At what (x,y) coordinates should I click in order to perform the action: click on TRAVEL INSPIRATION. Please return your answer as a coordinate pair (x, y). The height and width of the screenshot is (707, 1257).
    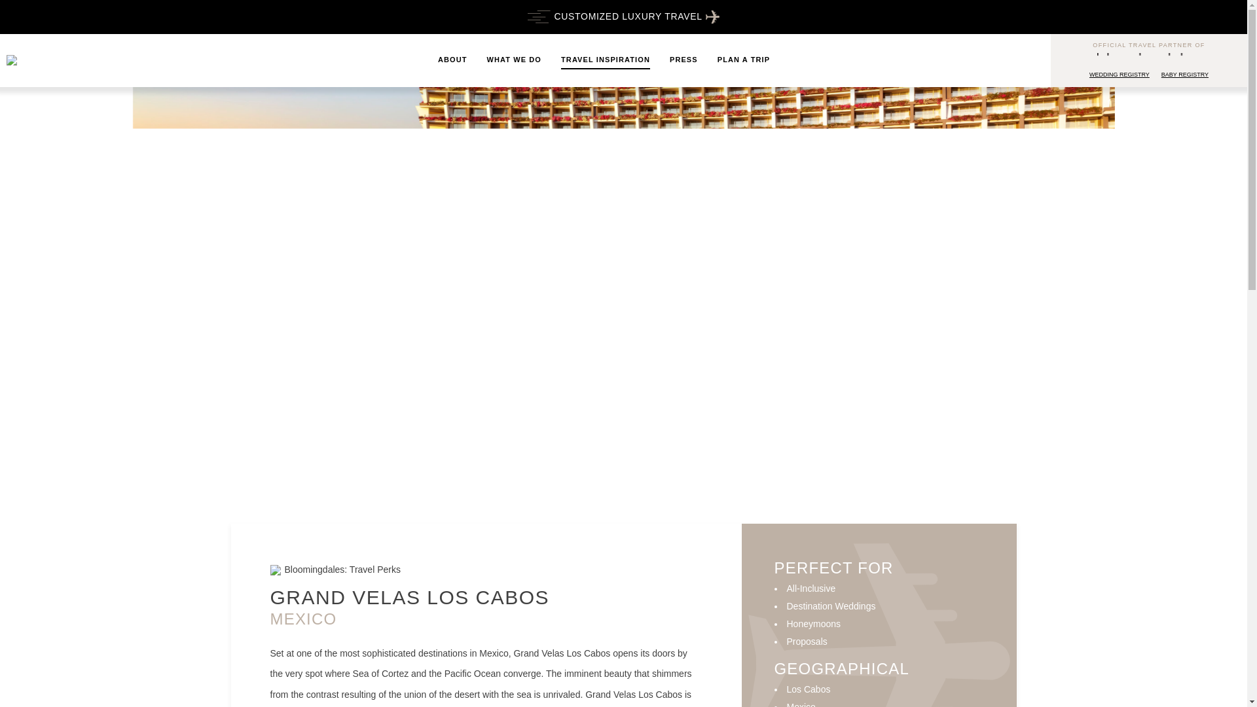
    Looking at the image, I should click on (605, 60).